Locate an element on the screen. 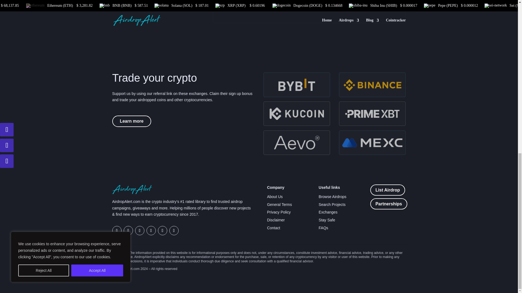 Image resolution: width=522 pixels, height=293 pixels. Follow on Youtube is located at coordinates (162, 231).